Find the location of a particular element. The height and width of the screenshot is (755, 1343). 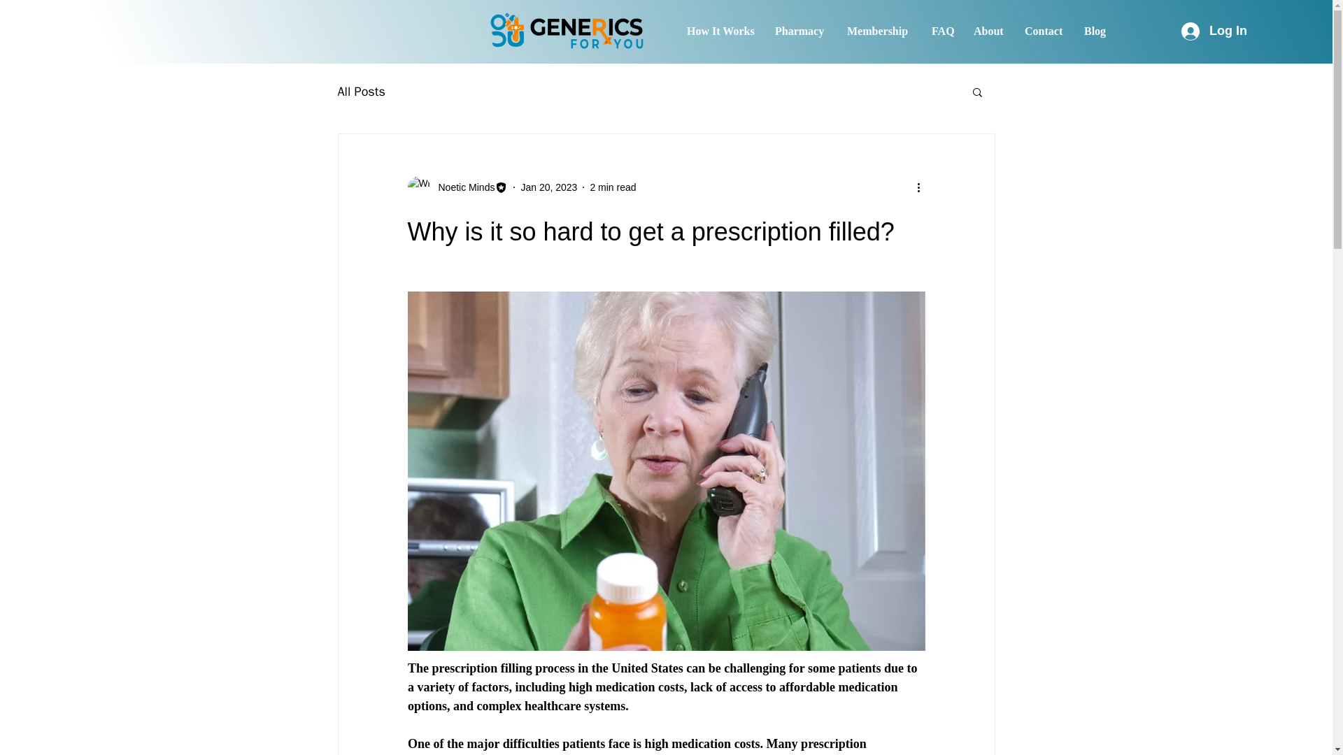

About is located at coordinates (988, 31).